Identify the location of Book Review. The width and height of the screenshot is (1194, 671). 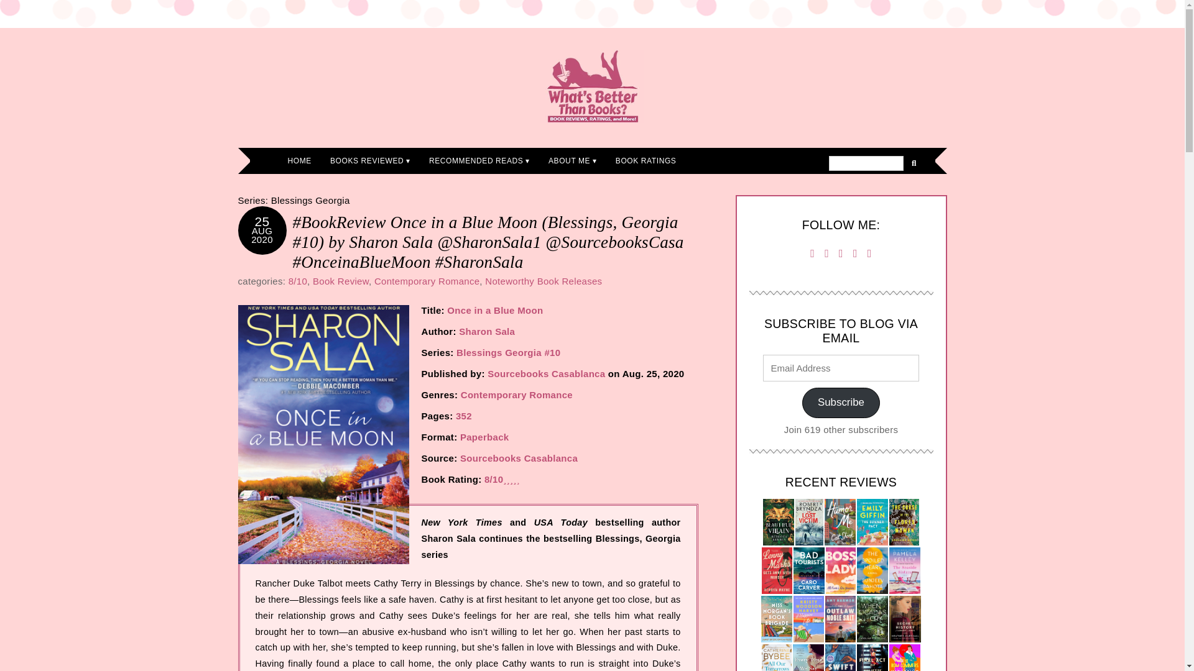
(341, 281).